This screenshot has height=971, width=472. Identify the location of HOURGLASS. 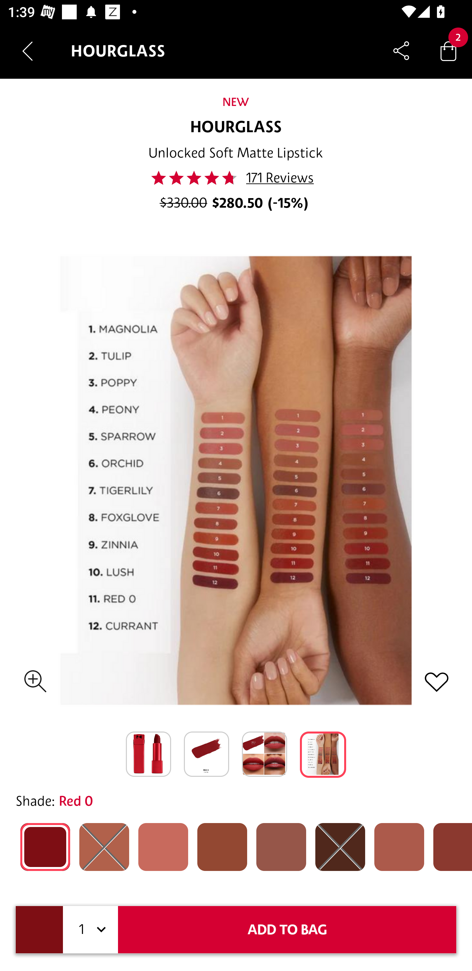
(236, 127).